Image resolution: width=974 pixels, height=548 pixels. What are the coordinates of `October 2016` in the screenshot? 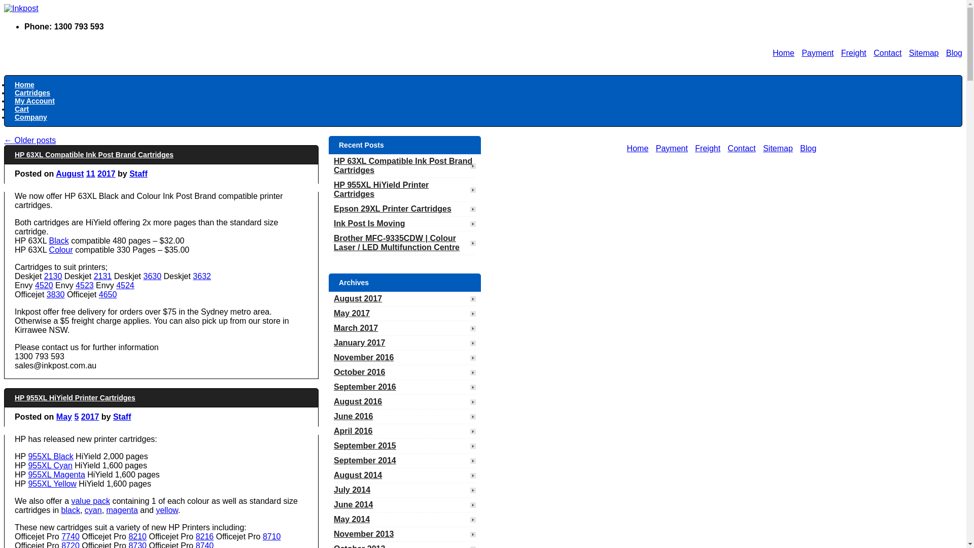 It's located at (364, 372).